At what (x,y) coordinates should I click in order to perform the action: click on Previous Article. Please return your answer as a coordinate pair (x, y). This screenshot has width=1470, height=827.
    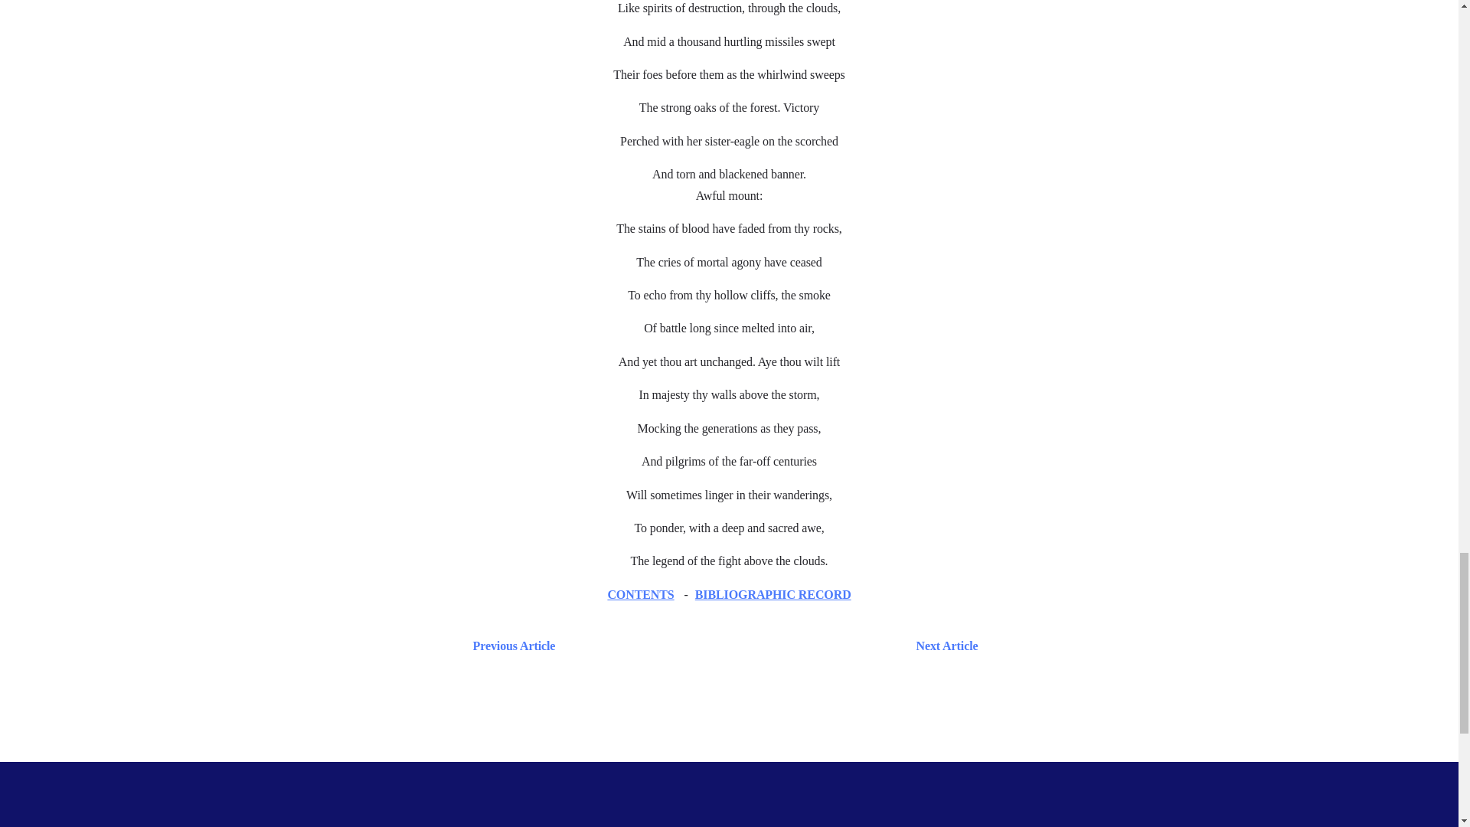
    Looking at the image, I should click on (510, 646).